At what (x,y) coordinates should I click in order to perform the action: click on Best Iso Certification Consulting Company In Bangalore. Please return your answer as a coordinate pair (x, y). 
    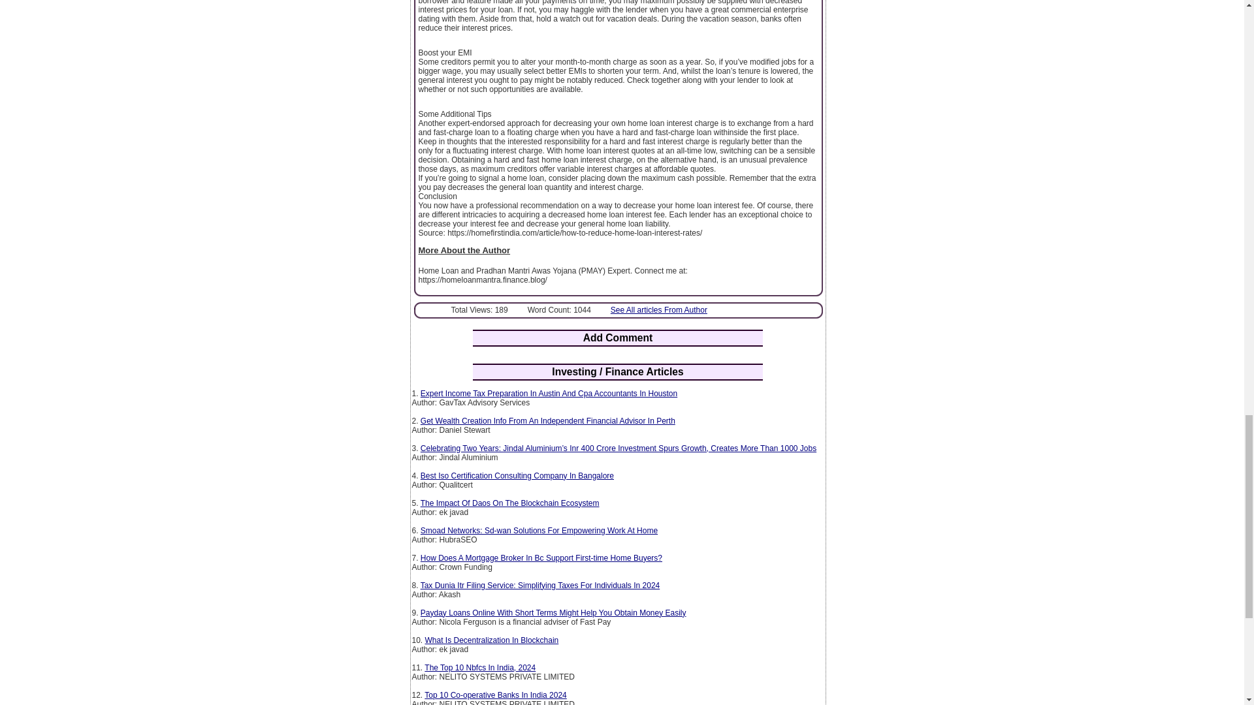
    Looking at the image, I should click on (517, 475).